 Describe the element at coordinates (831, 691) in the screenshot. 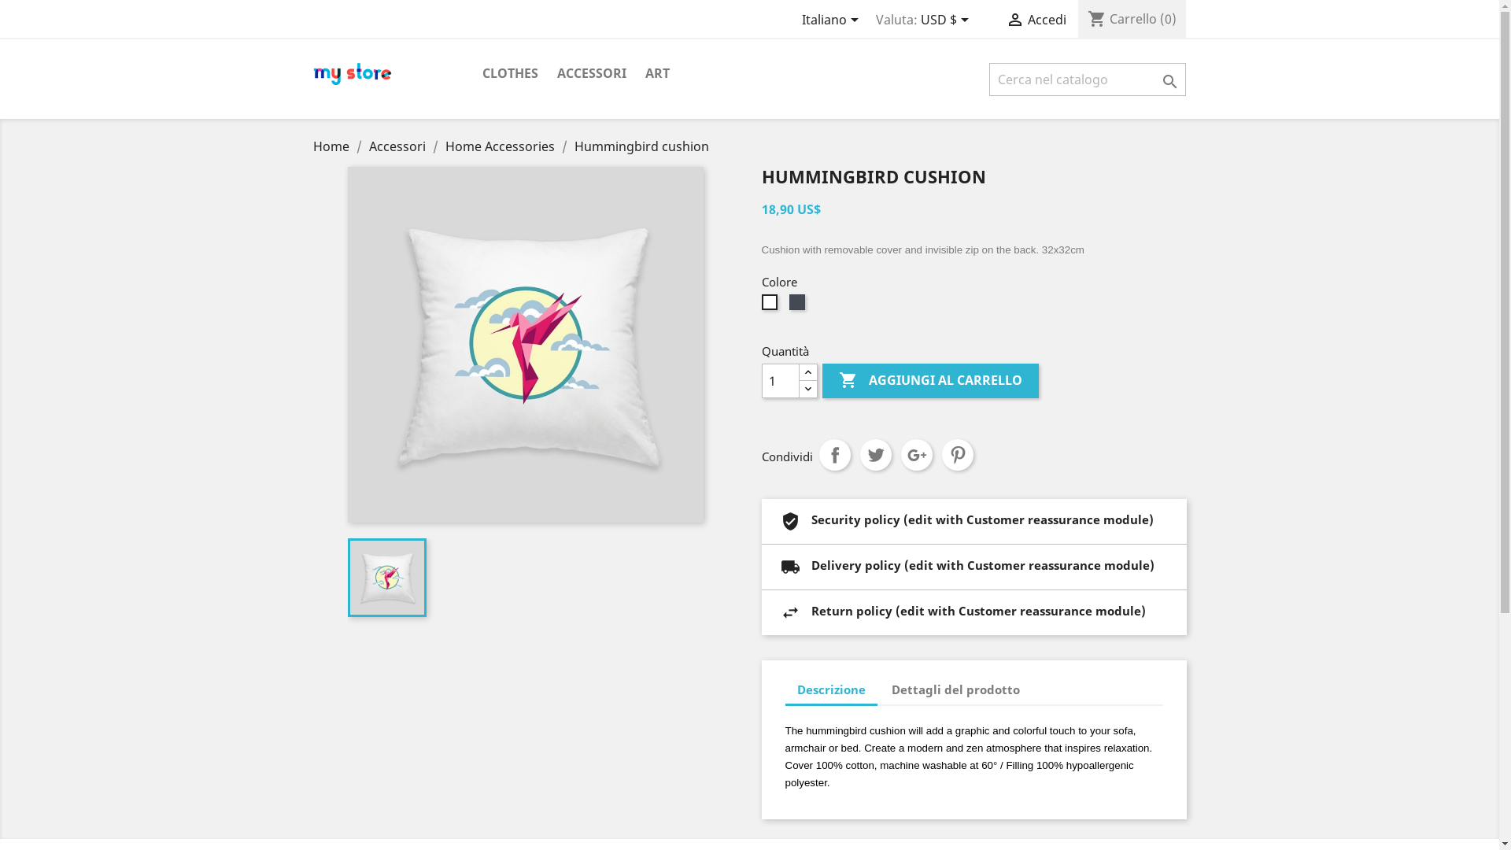

I see `Descrizione` at that location.